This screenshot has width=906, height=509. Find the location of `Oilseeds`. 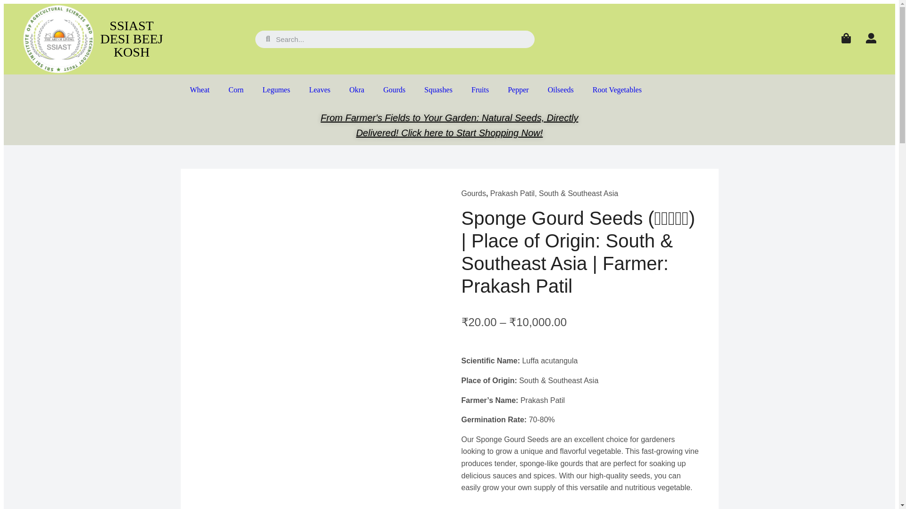

Oilseeds is located at coordinates (561, 90).